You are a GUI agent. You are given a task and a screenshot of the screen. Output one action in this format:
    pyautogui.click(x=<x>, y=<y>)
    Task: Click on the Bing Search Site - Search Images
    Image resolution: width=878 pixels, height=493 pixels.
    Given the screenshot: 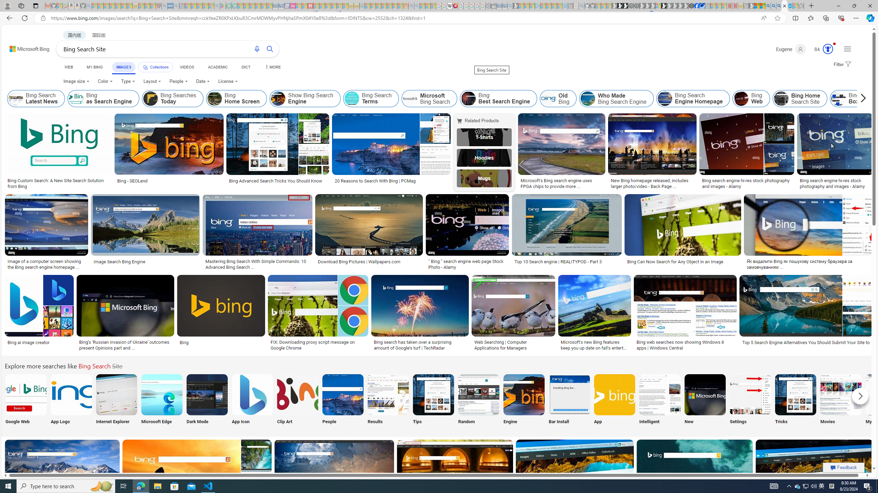 What is the action you would take?
    pyautogui.click(x=784, y=6)
    